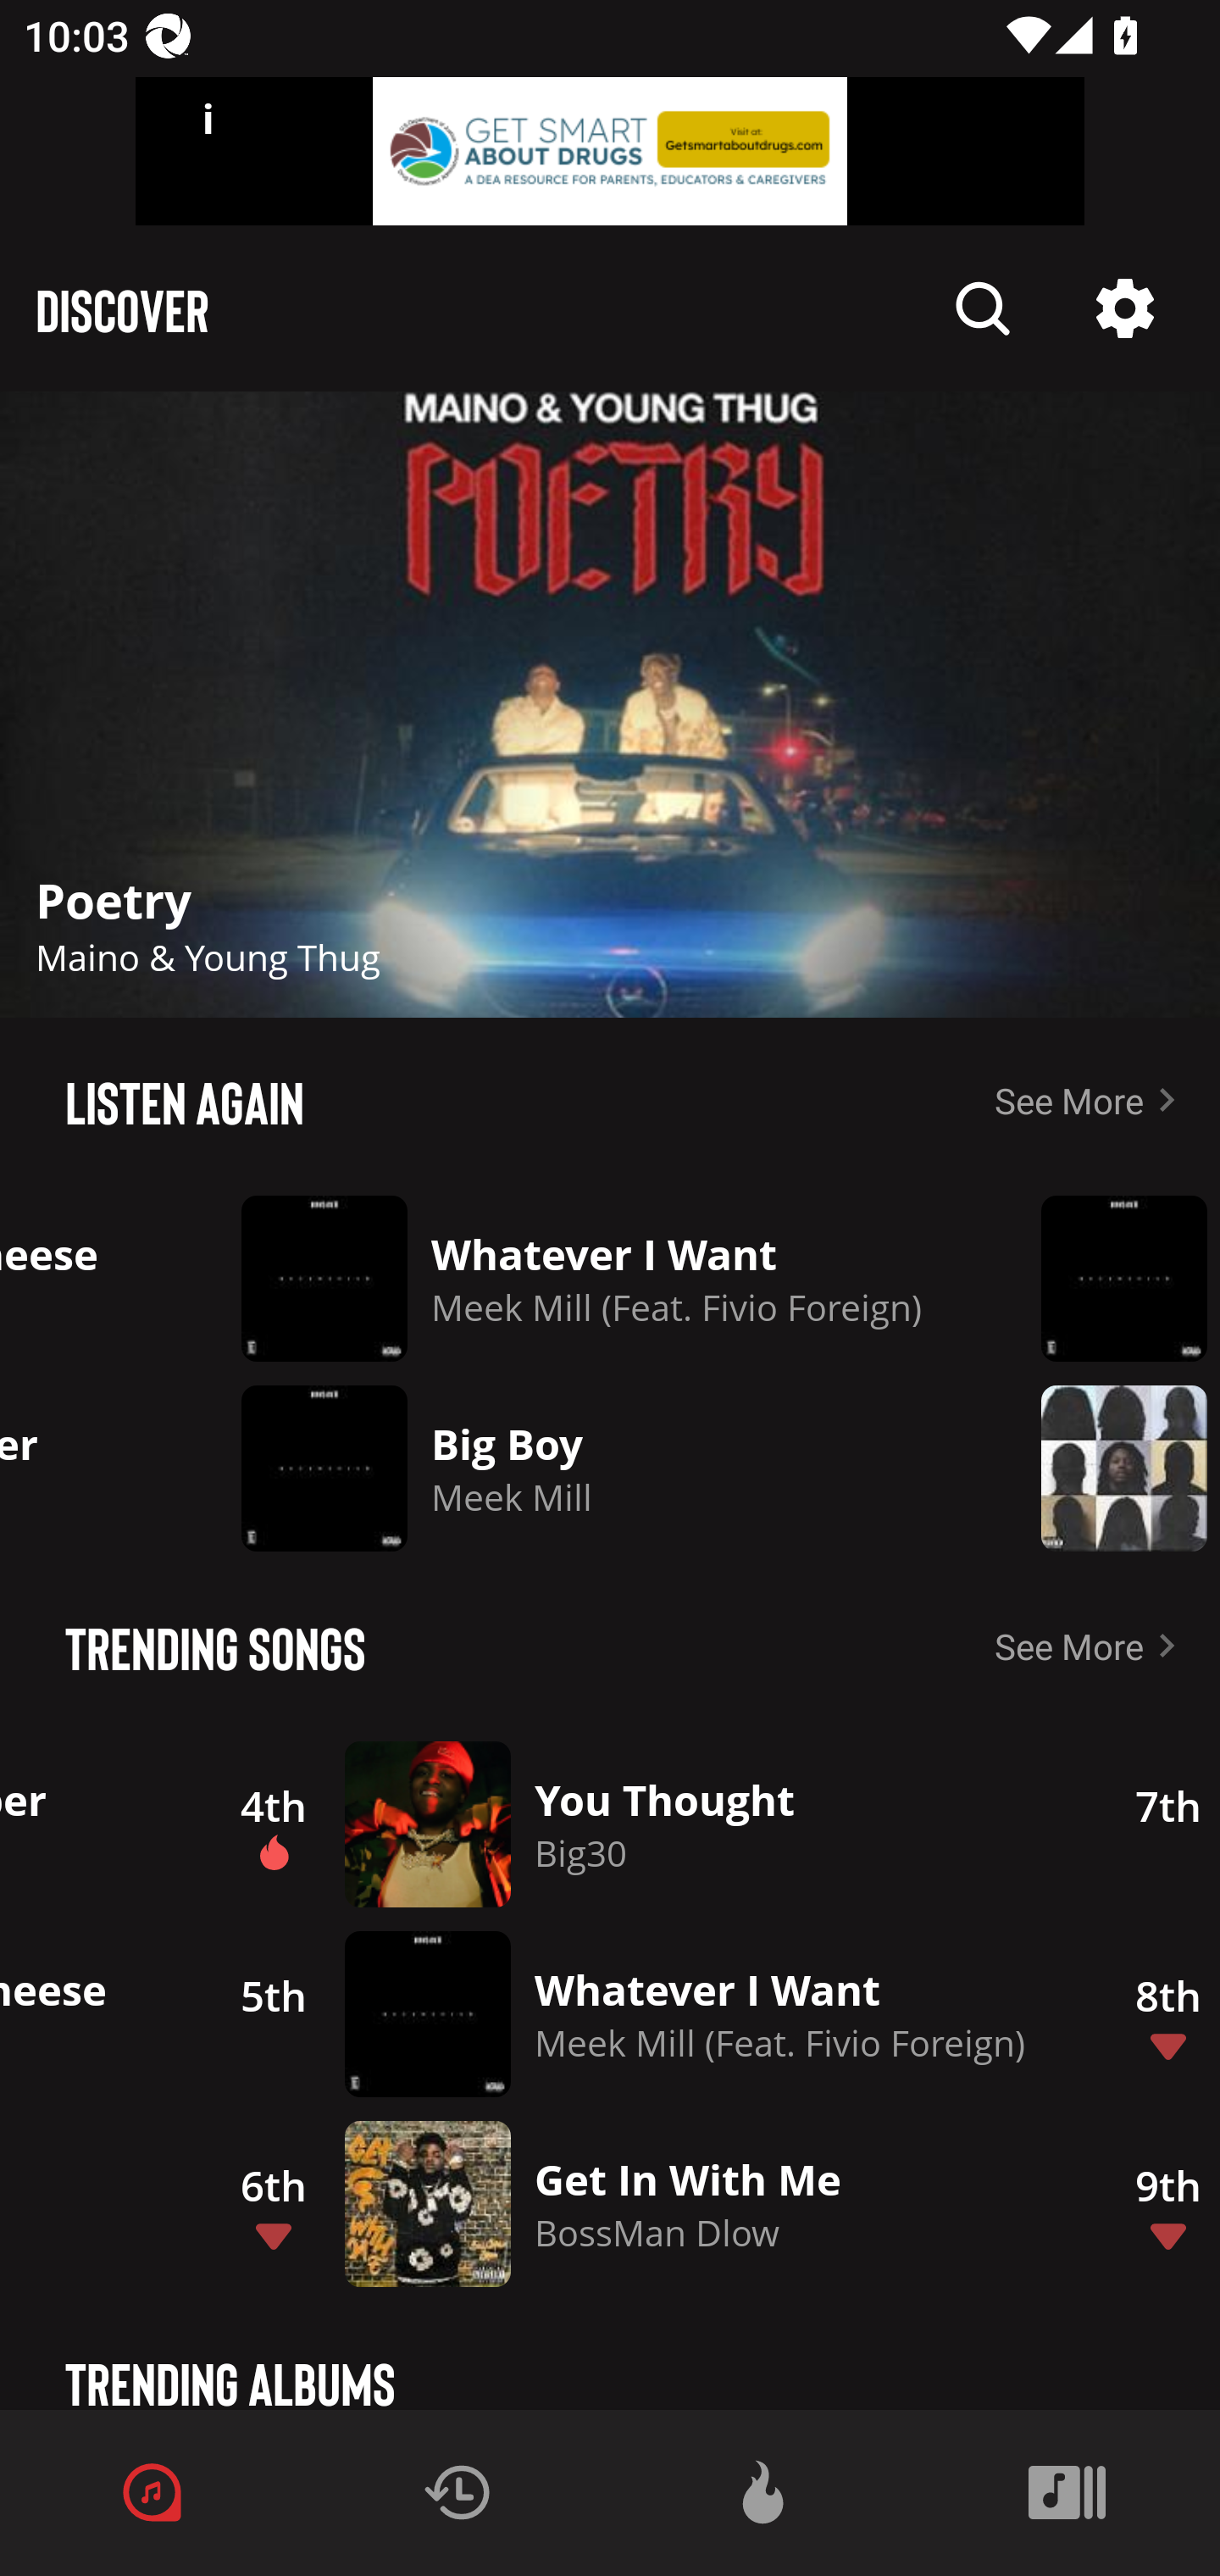  Describe the element at coordinates (983, 308) in the screenshot. I see `Description` at that location.